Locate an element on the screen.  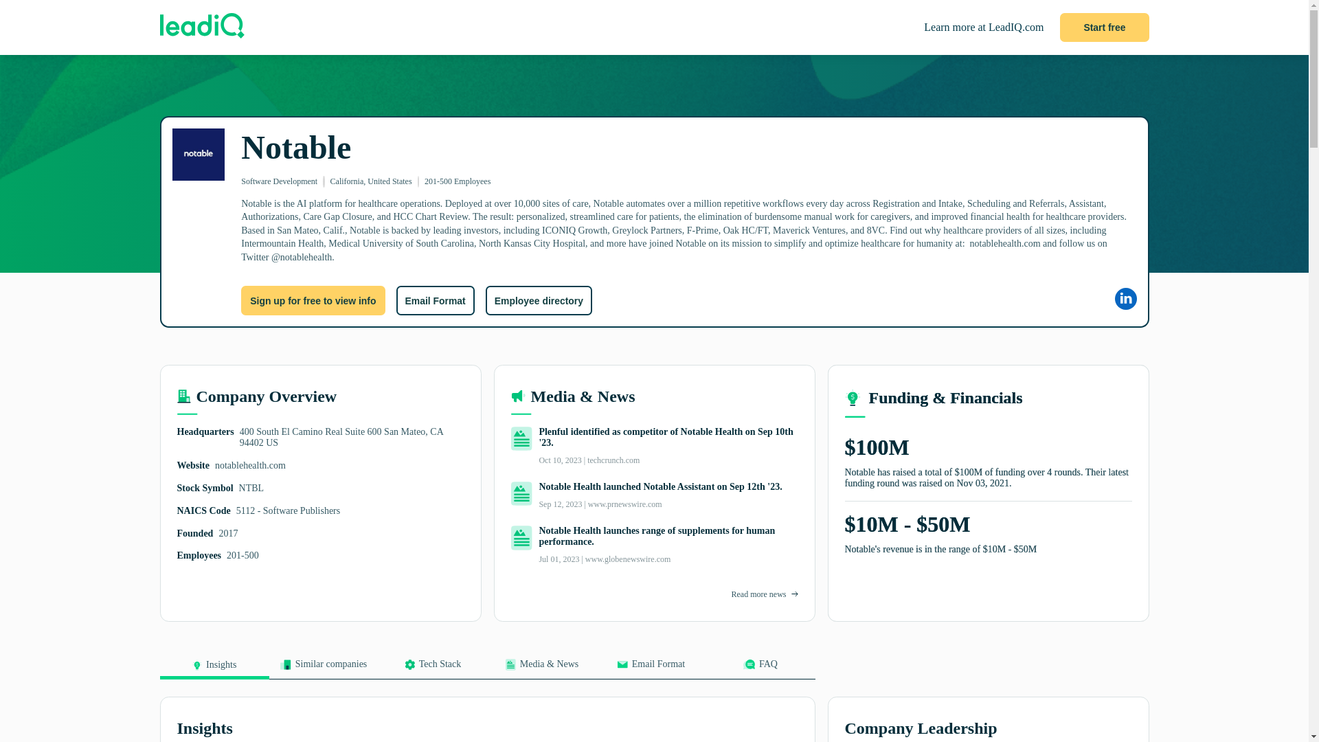
Start free is located at coordinates (1105, 27).